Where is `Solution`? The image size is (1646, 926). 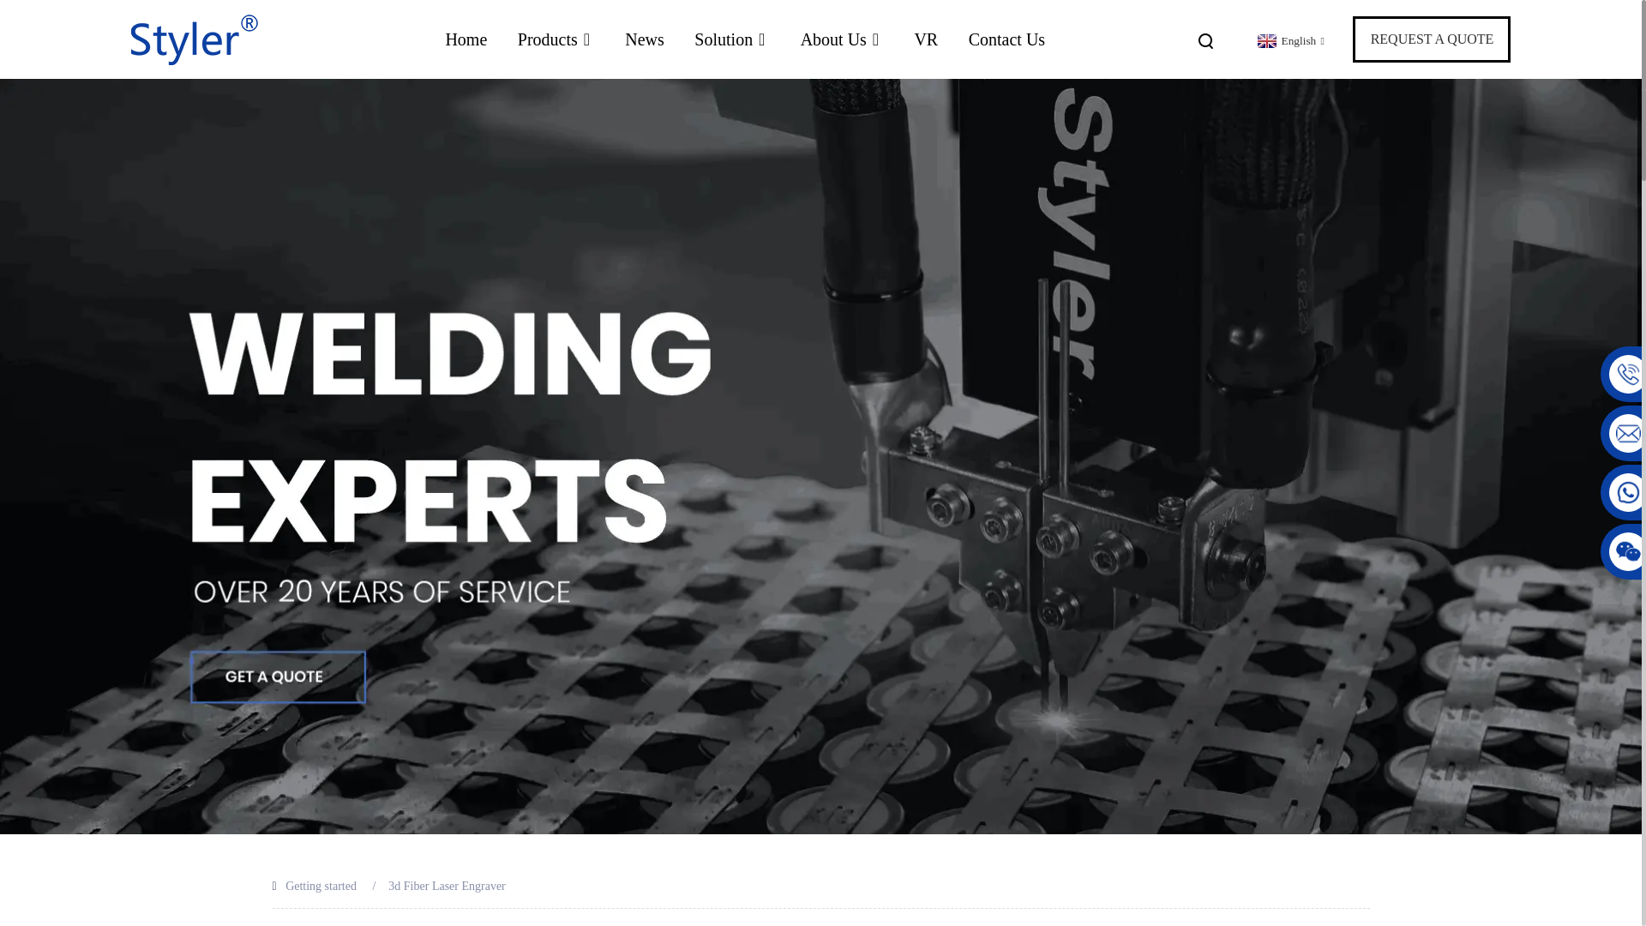
Solution is located at coordinates (732, 39).